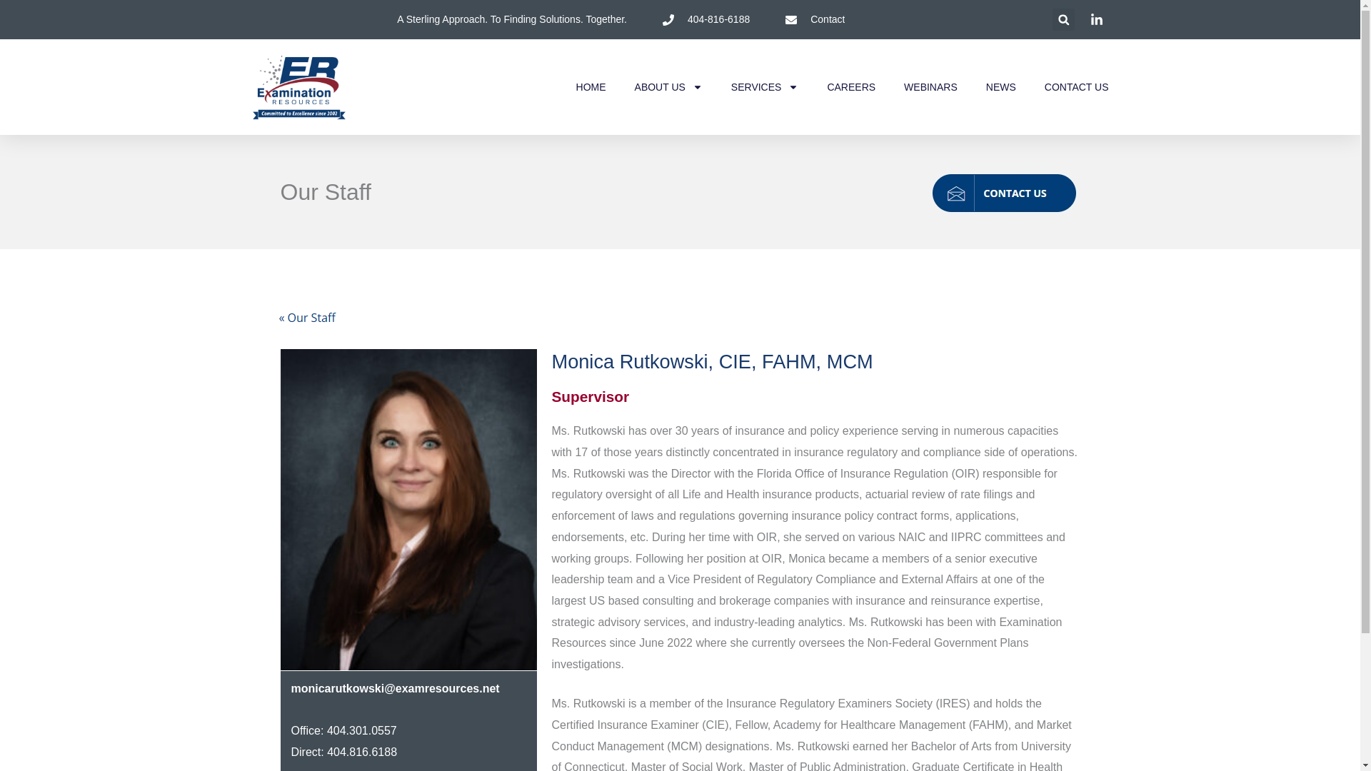 The height and width of the screenshot is (771, 1371). Describe the element at coordinates (1000, 87) in the screenshot. I see `NEWS` at that location.